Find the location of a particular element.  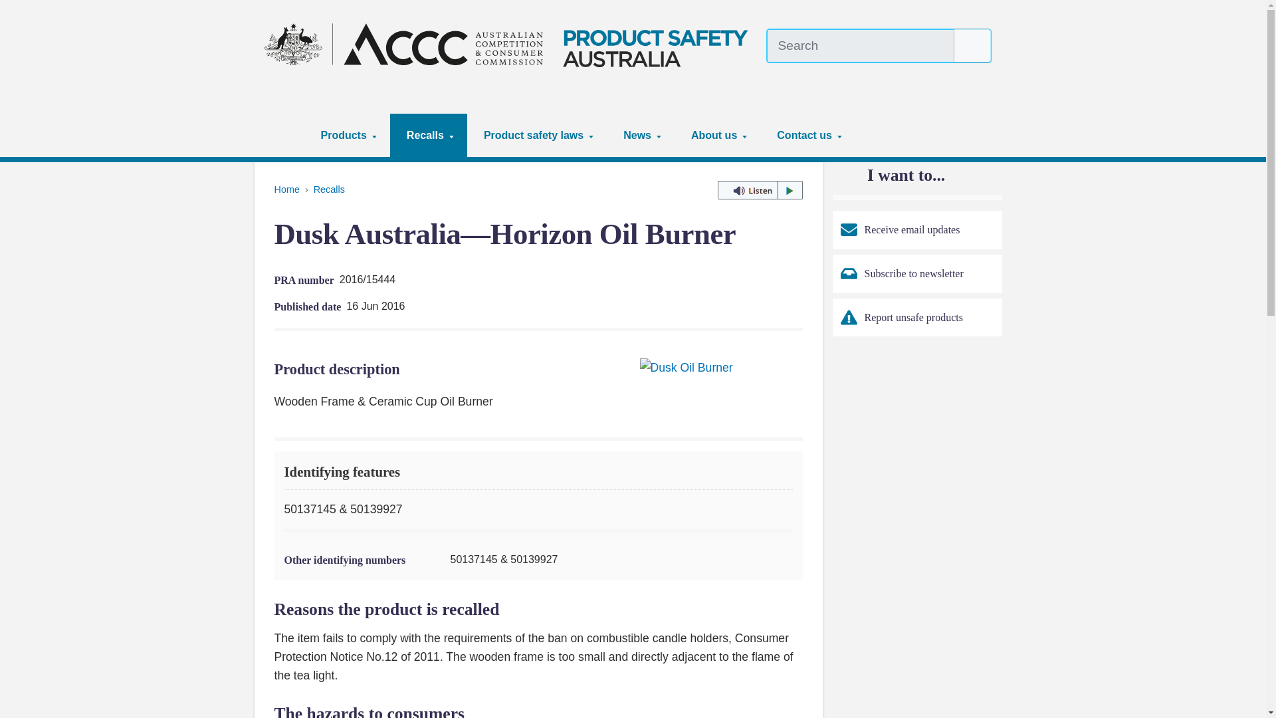

Product Safety Australia home is located at coordinates (510, 44).